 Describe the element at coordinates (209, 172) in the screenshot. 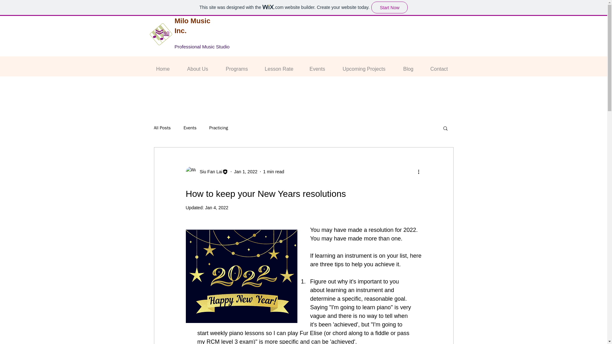

I see `Siu Fan Lai` at that location.